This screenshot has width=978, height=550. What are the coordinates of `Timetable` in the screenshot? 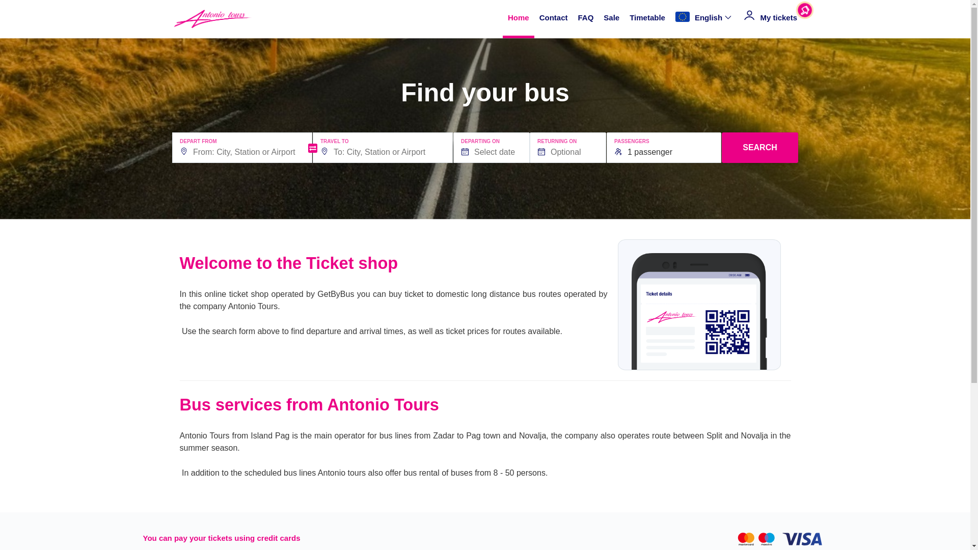 It's located at (647, 18).